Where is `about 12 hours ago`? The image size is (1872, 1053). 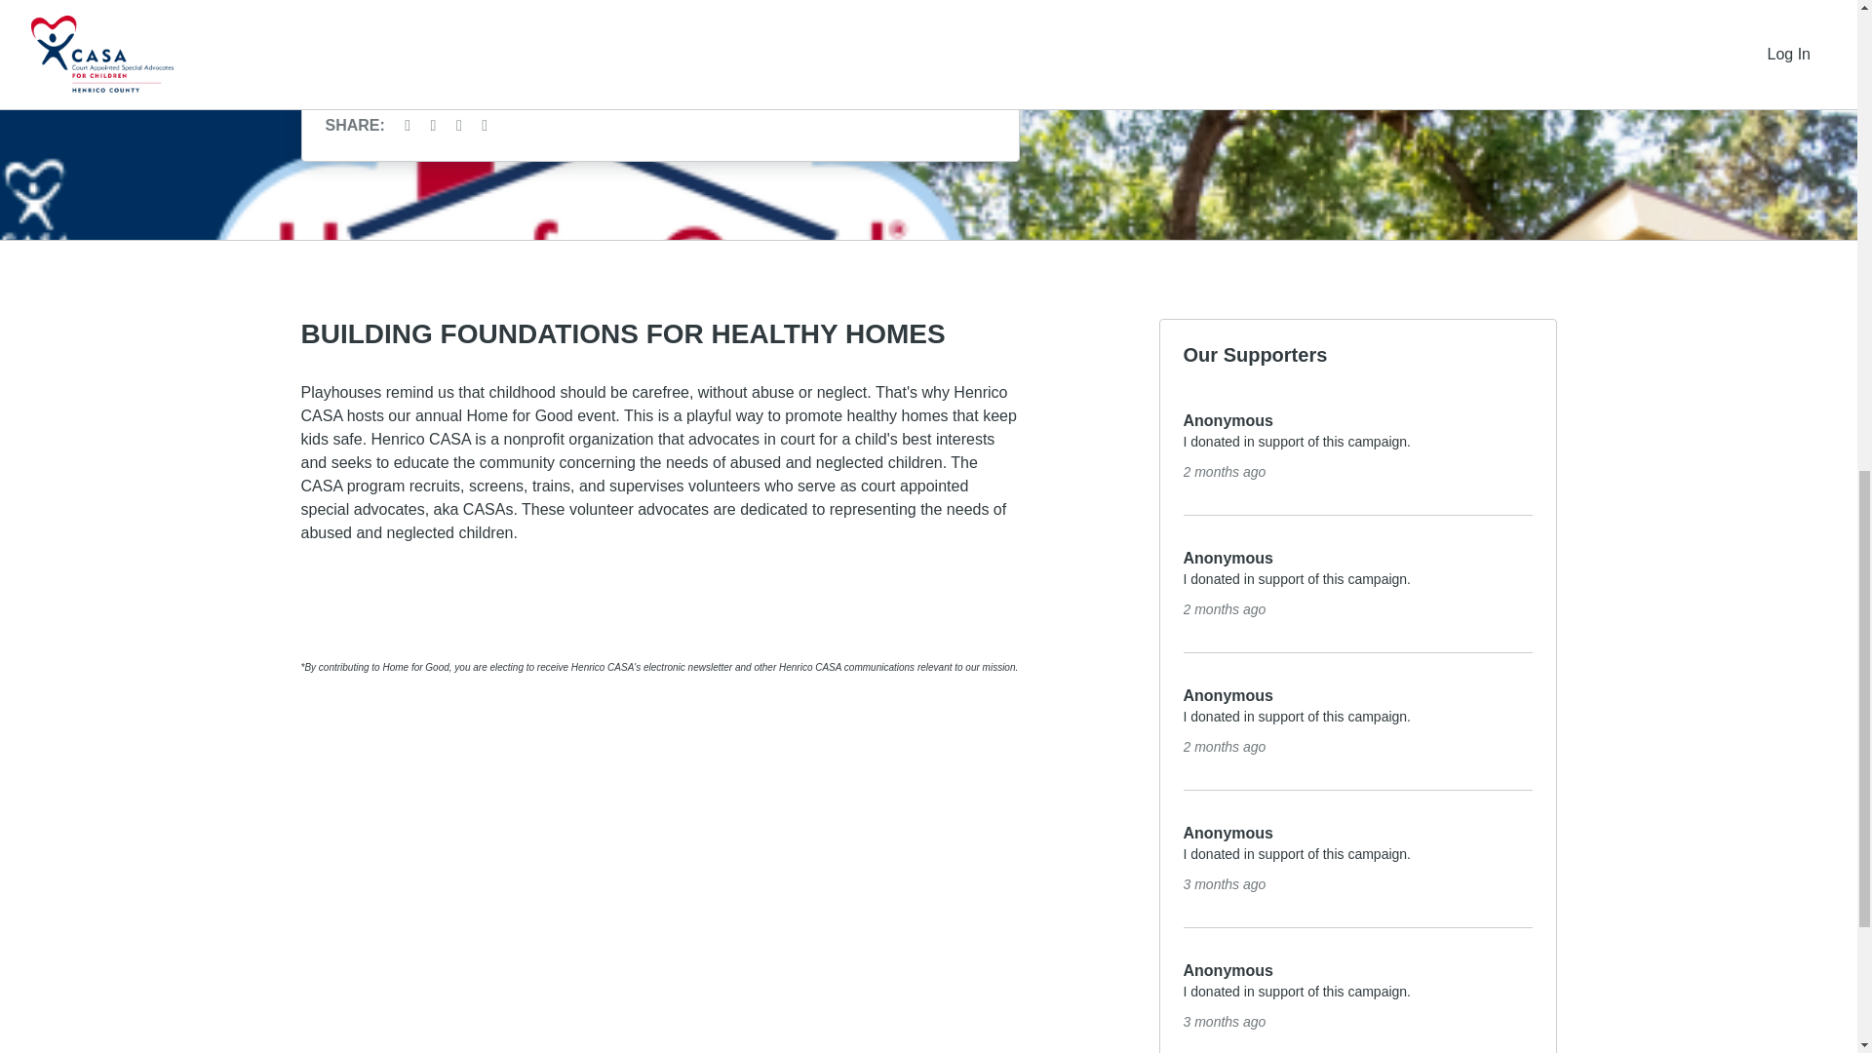
about 12 hours ago is located at coordinates (1225, 883).